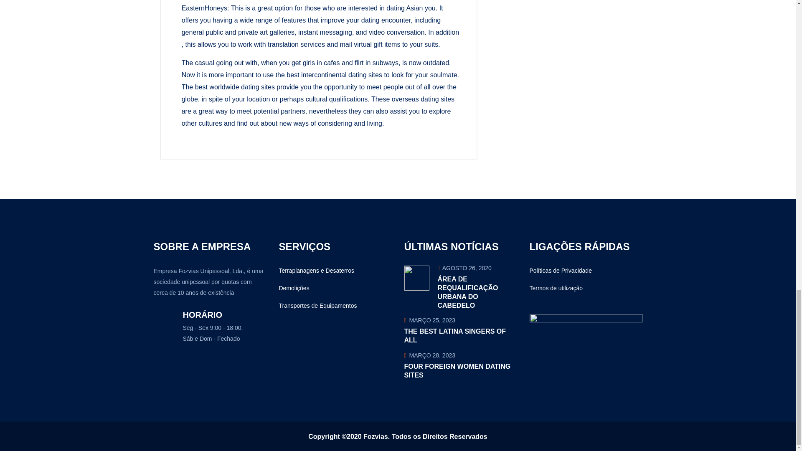  What do you see at coordinates (318, 306) in the screenshot?
I see `Transportes de Equipamentos` at bounding box center [318, 306].